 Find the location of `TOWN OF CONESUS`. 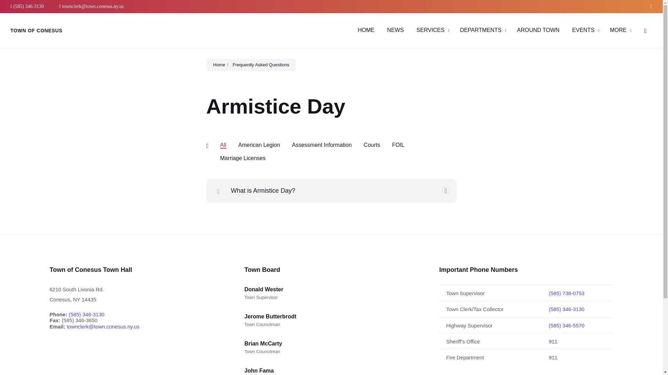

TOWN OF CONESUS is located at coordinates (36, 31).